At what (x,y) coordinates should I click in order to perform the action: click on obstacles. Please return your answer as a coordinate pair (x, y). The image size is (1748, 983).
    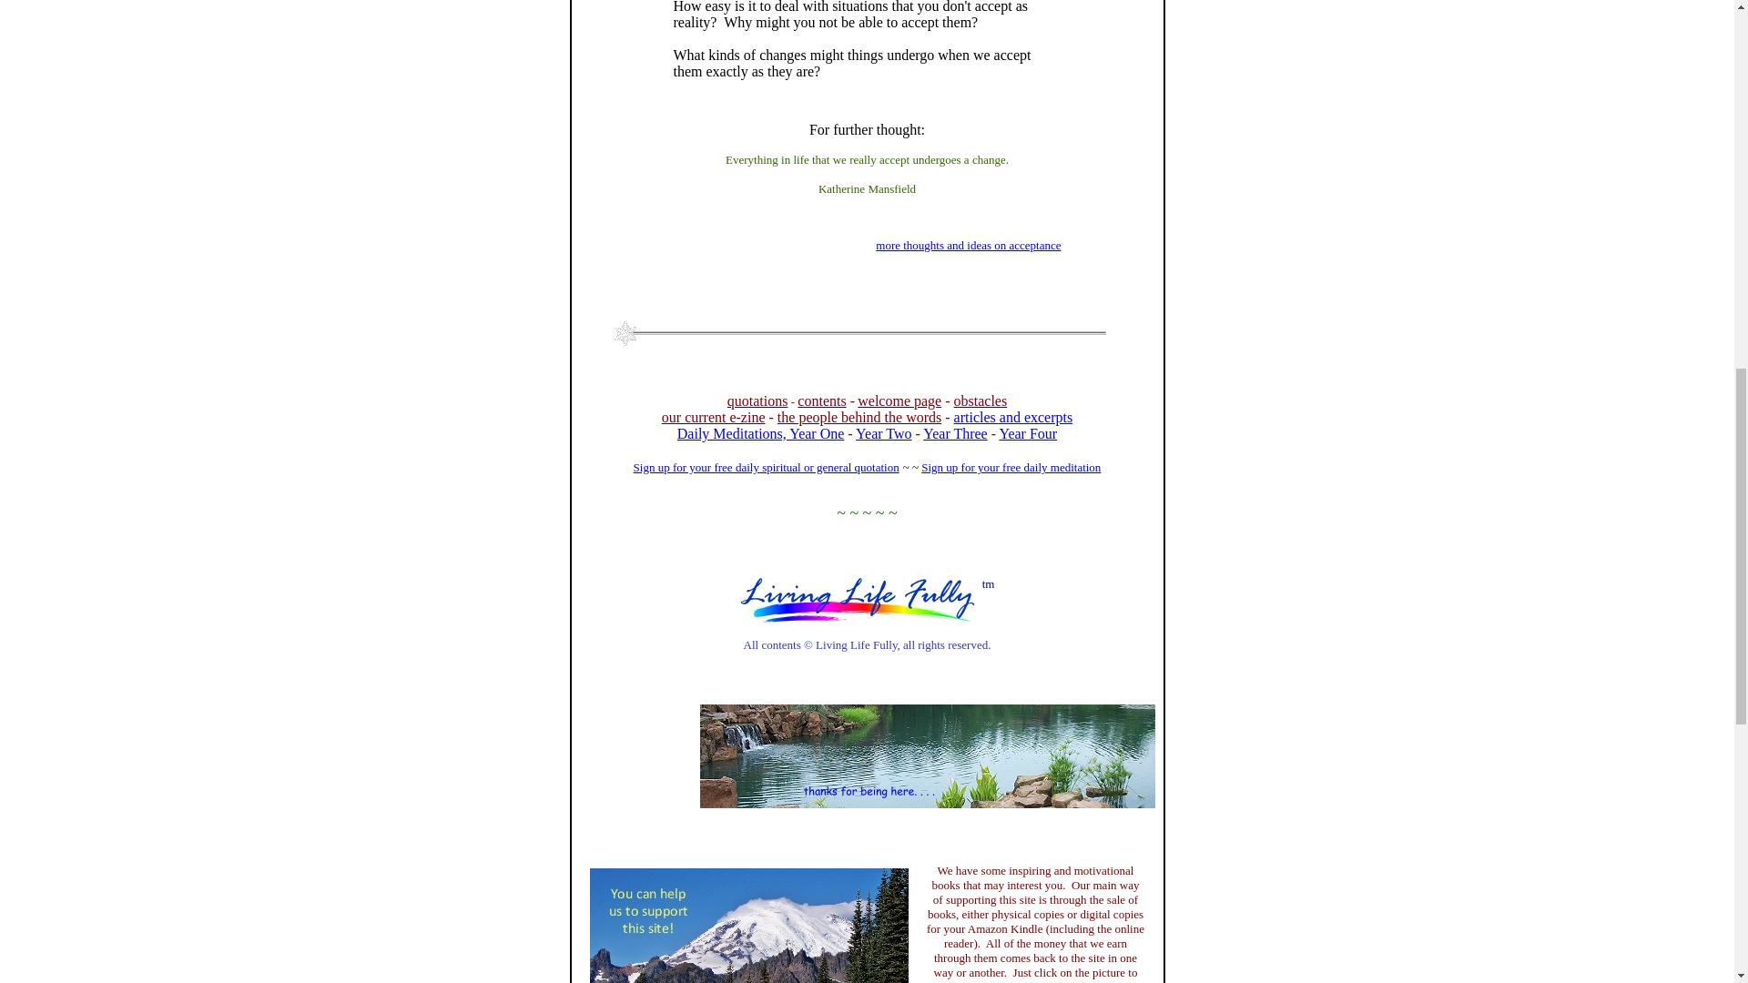
    Looking at the image, I should click on (981, 400).